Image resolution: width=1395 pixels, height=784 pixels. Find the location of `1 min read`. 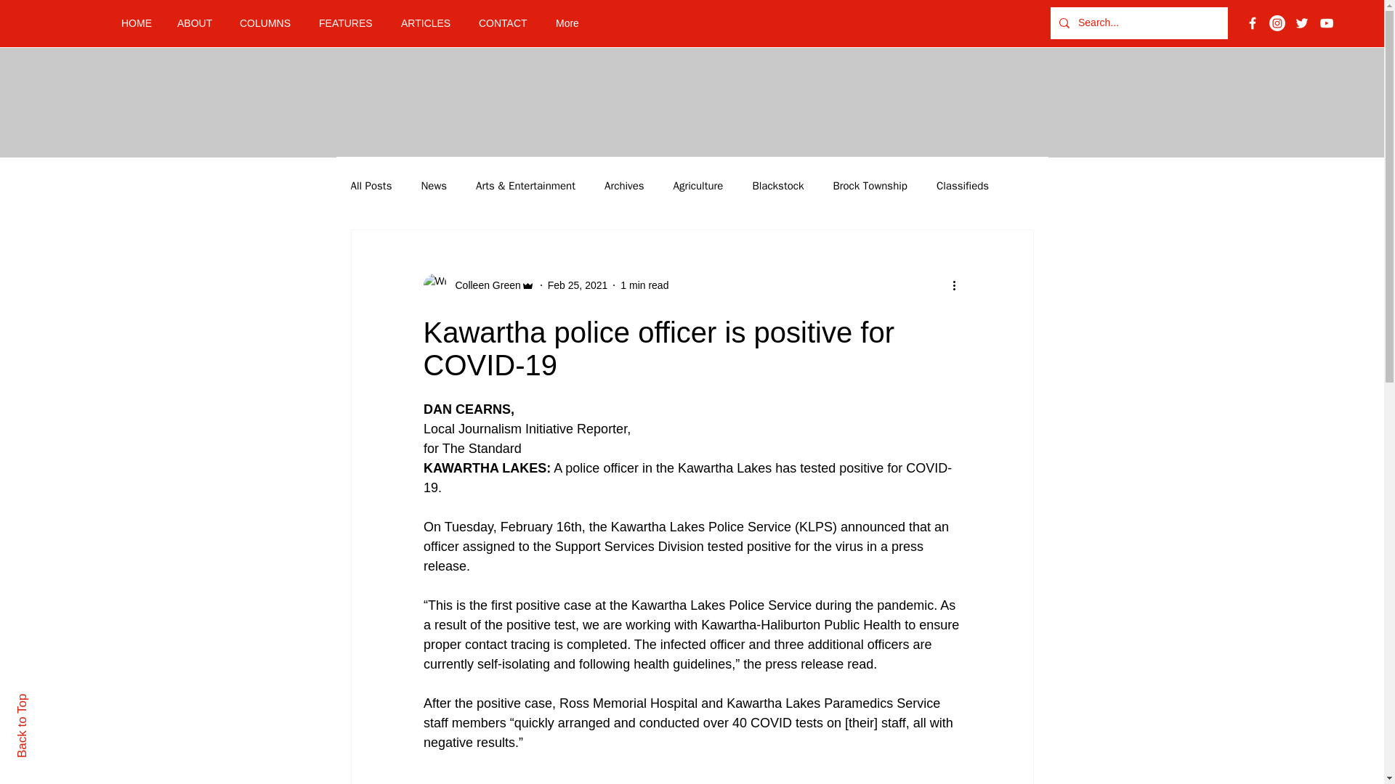

1 min read is located at coordinates (644, 285).